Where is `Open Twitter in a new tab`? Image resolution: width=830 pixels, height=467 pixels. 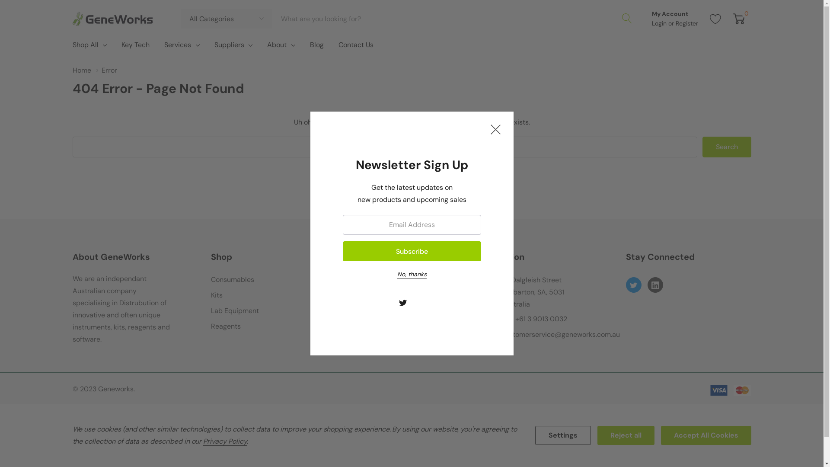 Open Twitter in a new tab is located at coordinates (633, 285).